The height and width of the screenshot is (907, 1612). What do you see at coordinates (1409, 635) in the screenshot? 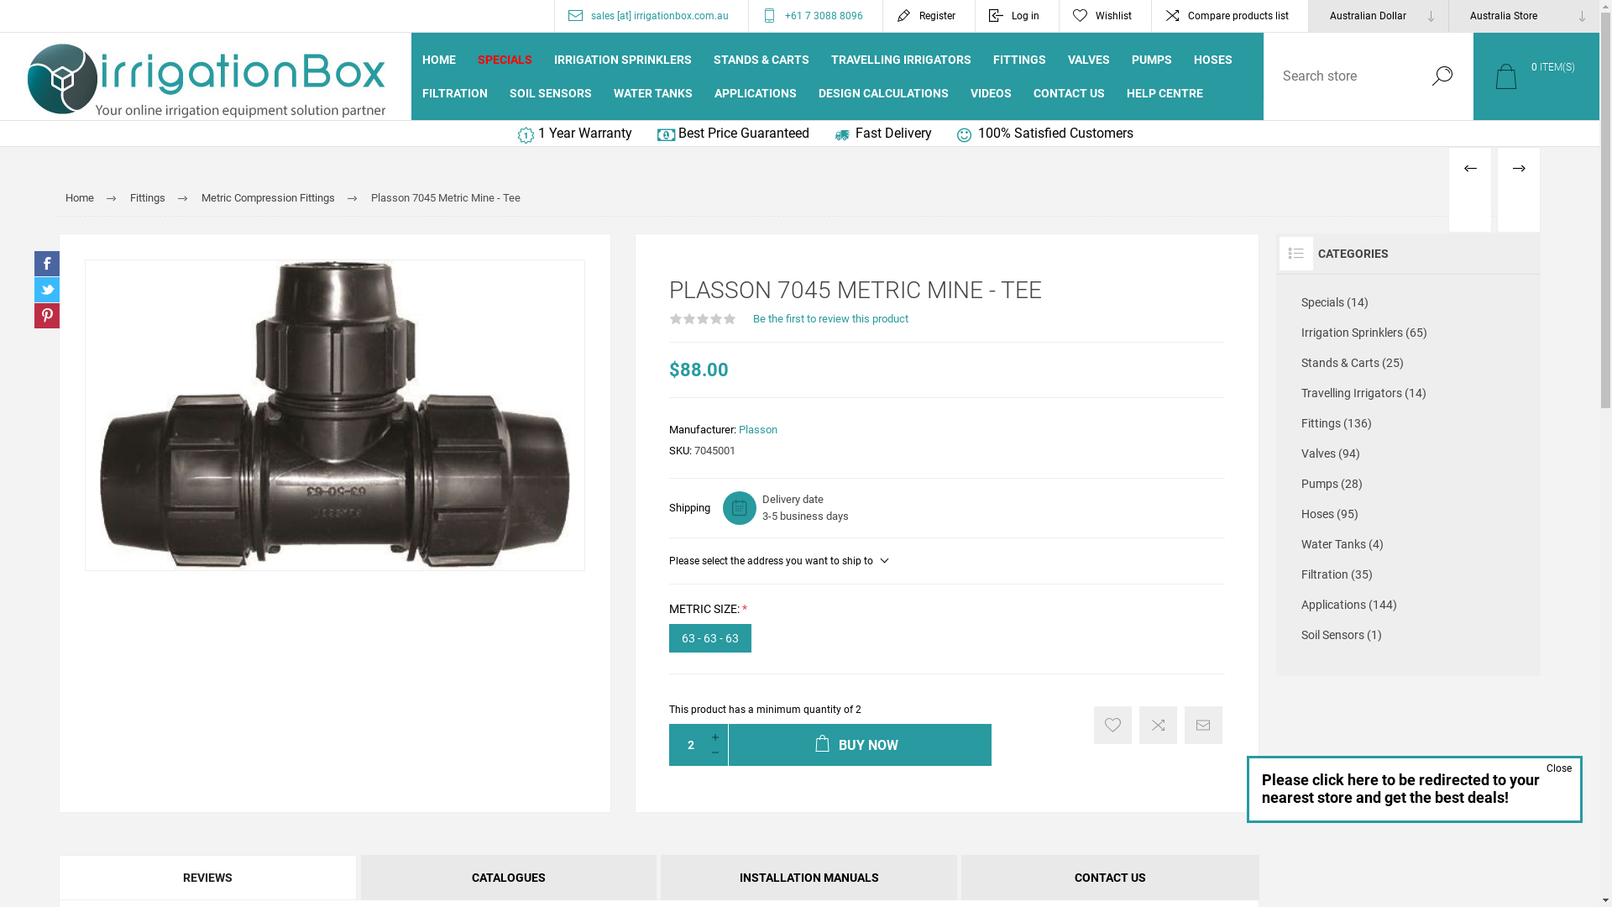
I see `Soil Sensors (1)` at bounding box center [1409, 635].